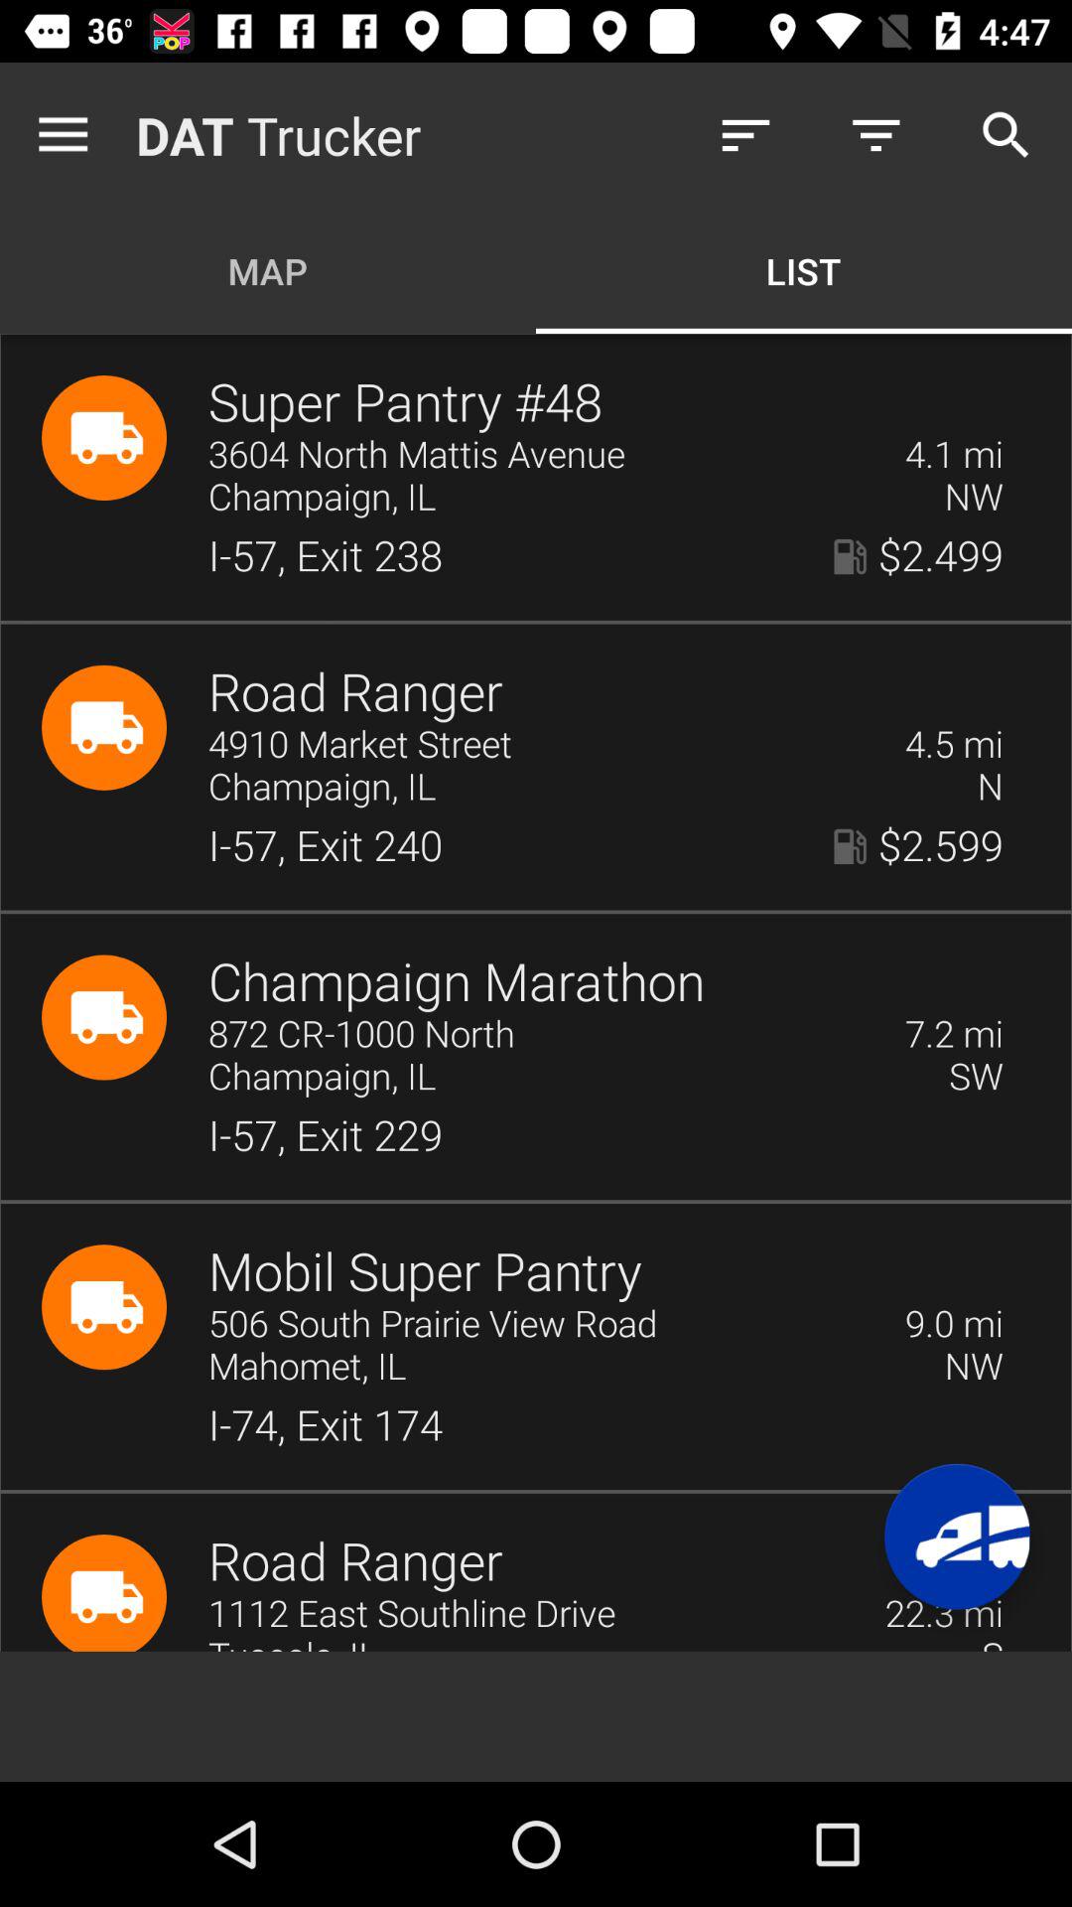 This screenshot has width=1072, height=1907. What do you see at coordinates (544, 1325) in the screenshot?
I see `scroll until 506 south prairie icon` at bounding box center [544, 1325].